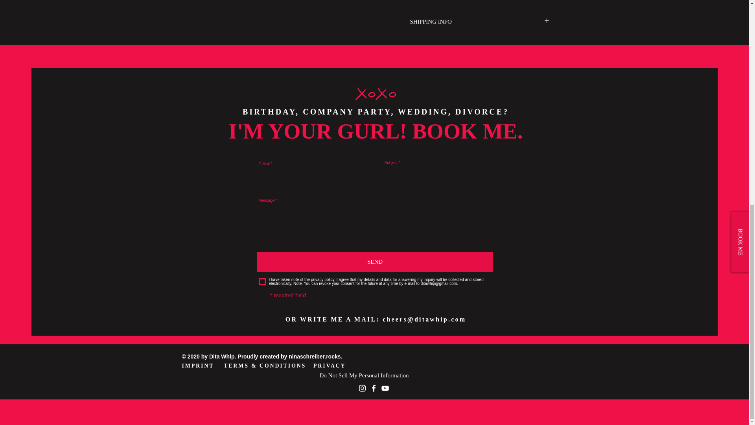 This screenshot has height=425, width=755. Describe the element at coordinates (197, 366) in the screenshot. I see `IMPRINT` at that location.